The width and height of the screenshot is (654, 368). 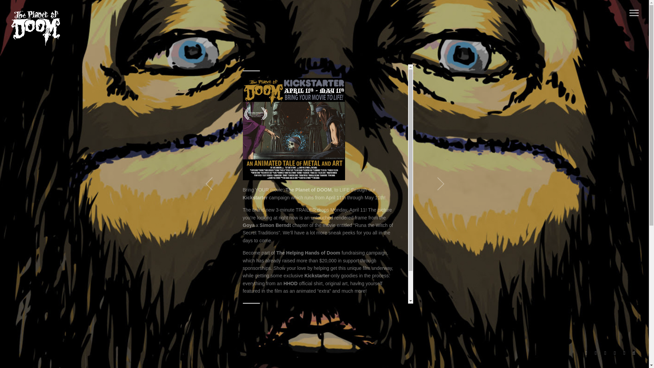 What do you see at coordinates (314, 326) in the screenshot?
I see `SIMON BERNDT` at bounding box center [314, 326].